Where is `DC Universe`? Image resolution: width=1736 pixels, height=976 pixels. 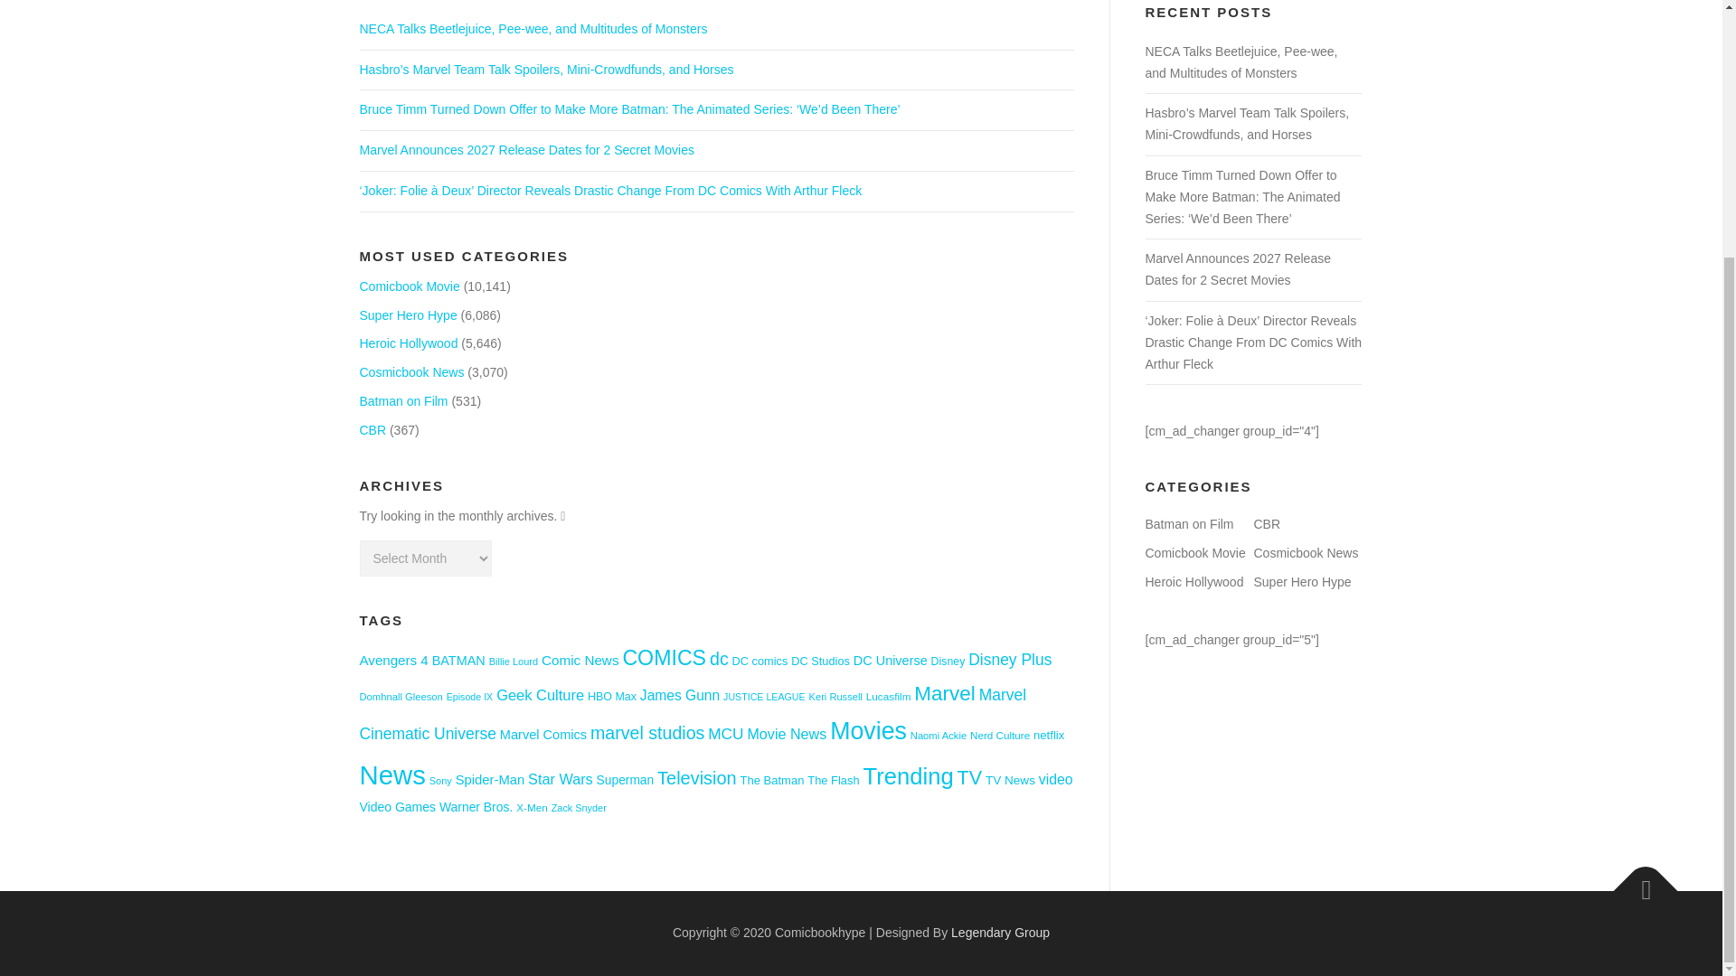
DC Universe is located at coordinates (890, 660).